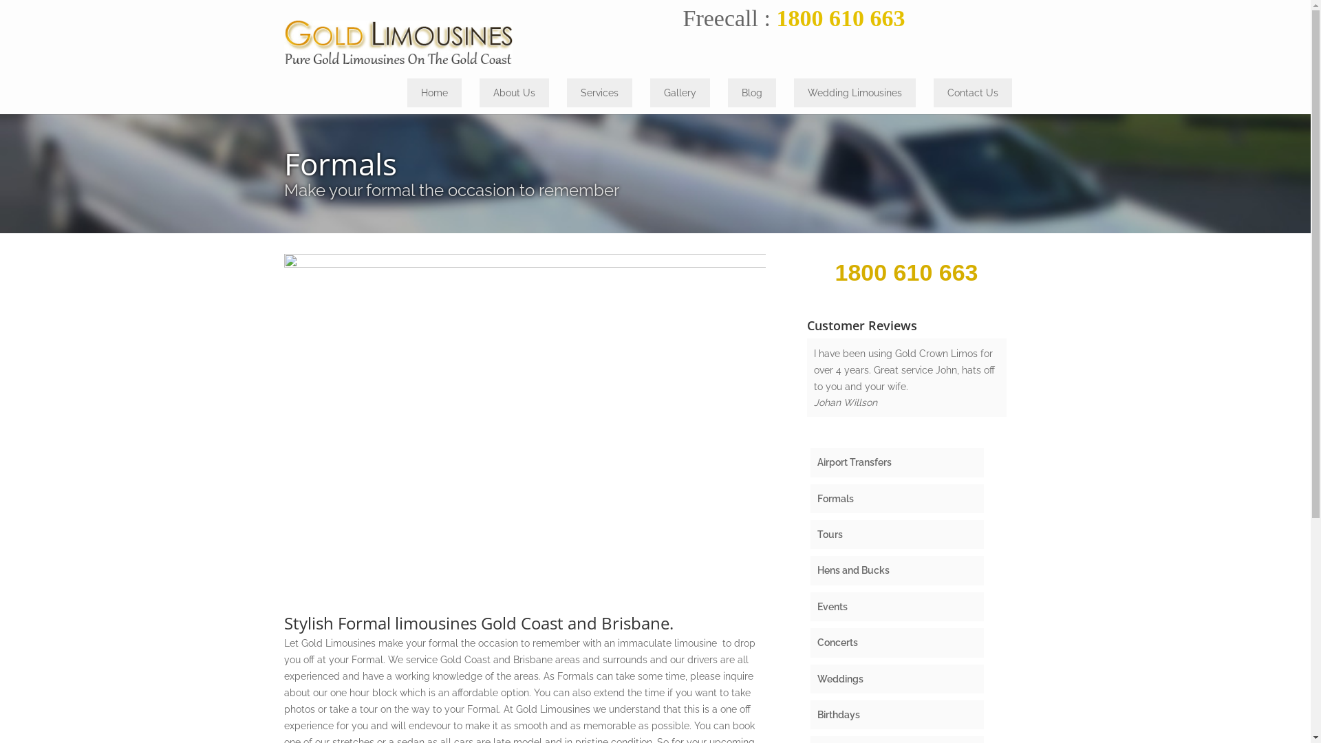  I want to click on 1800 610 663, so click(907, 272).